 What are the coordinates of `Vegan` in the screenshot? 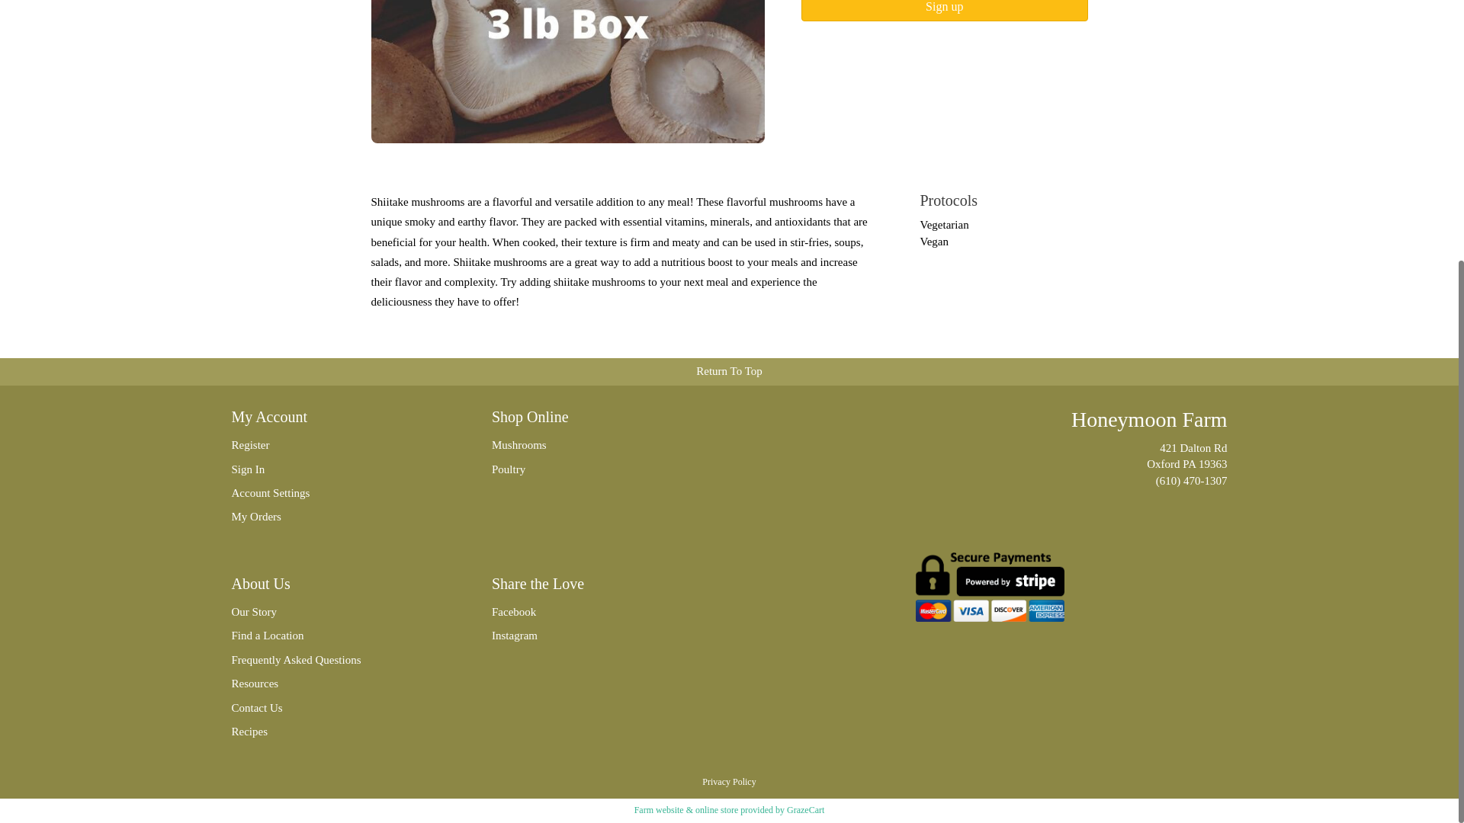 It's located at (933, 241).